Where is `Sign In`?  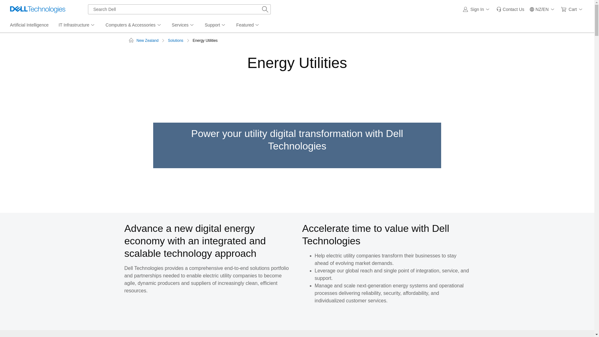 Sign In is located at coordinates (477, 9).